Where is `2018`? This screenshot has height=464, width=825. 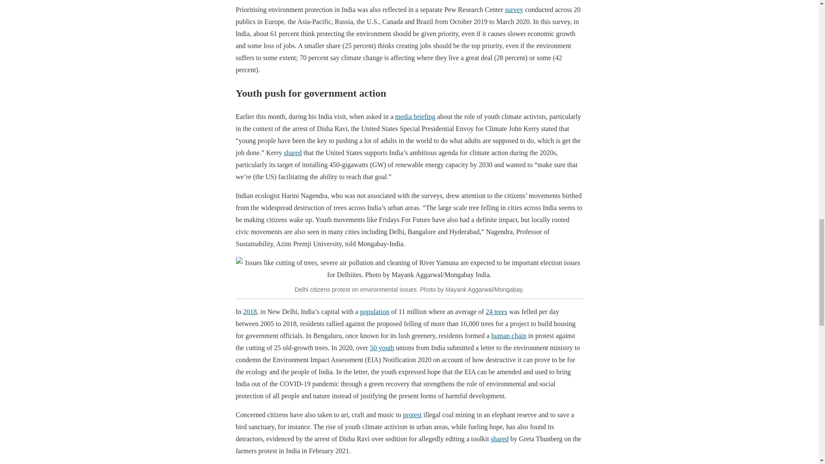 2018 is located at coordinates (250, 312).